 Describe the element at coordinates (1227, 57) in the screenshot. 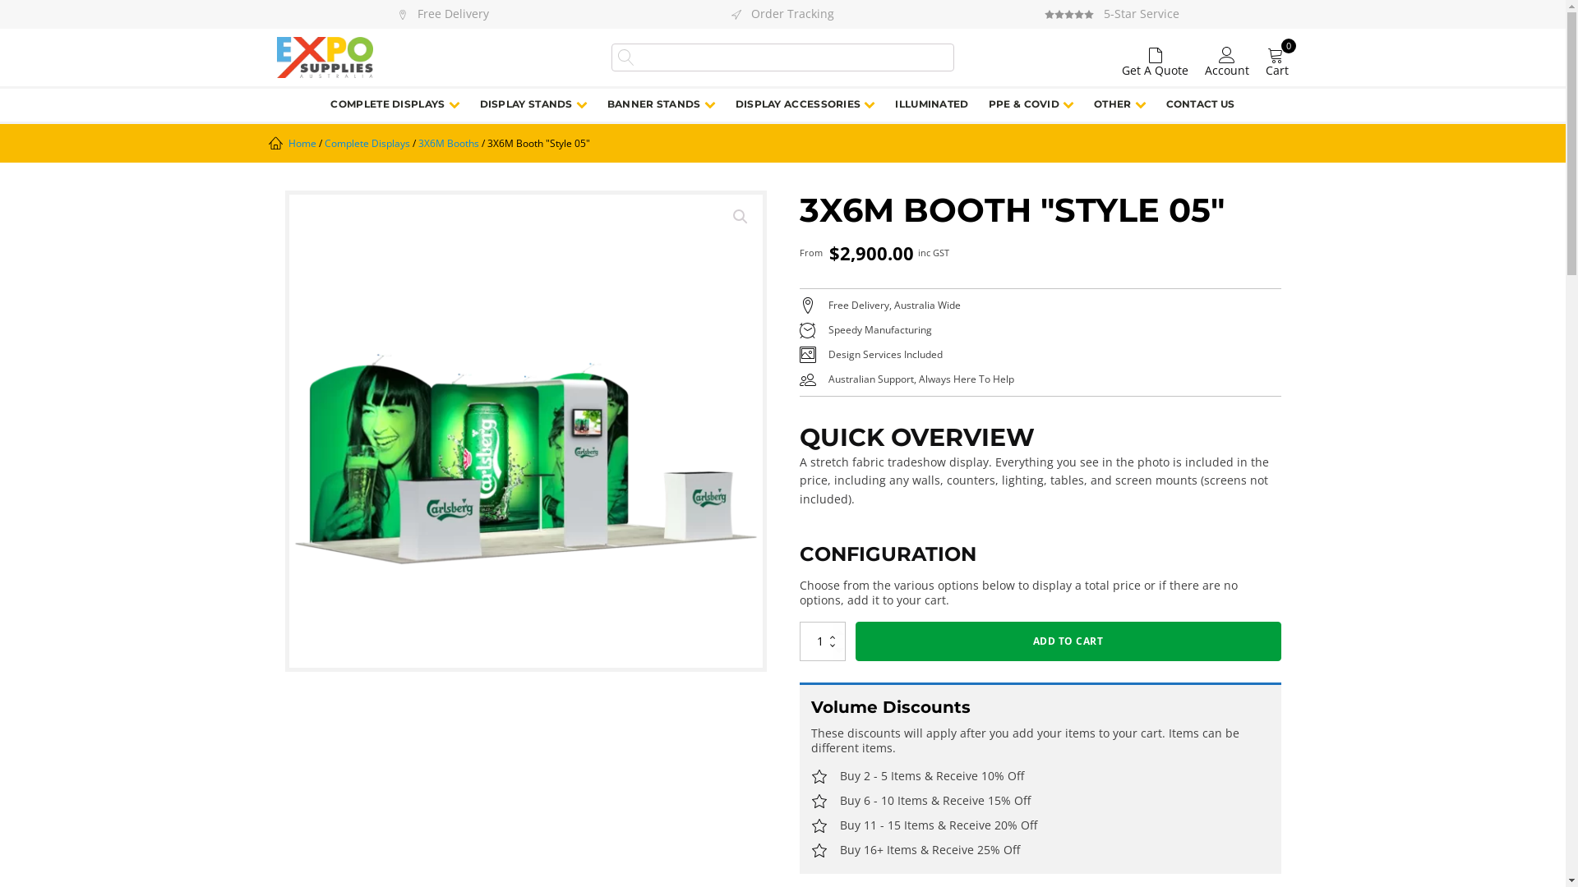

I see `Account` at that location.